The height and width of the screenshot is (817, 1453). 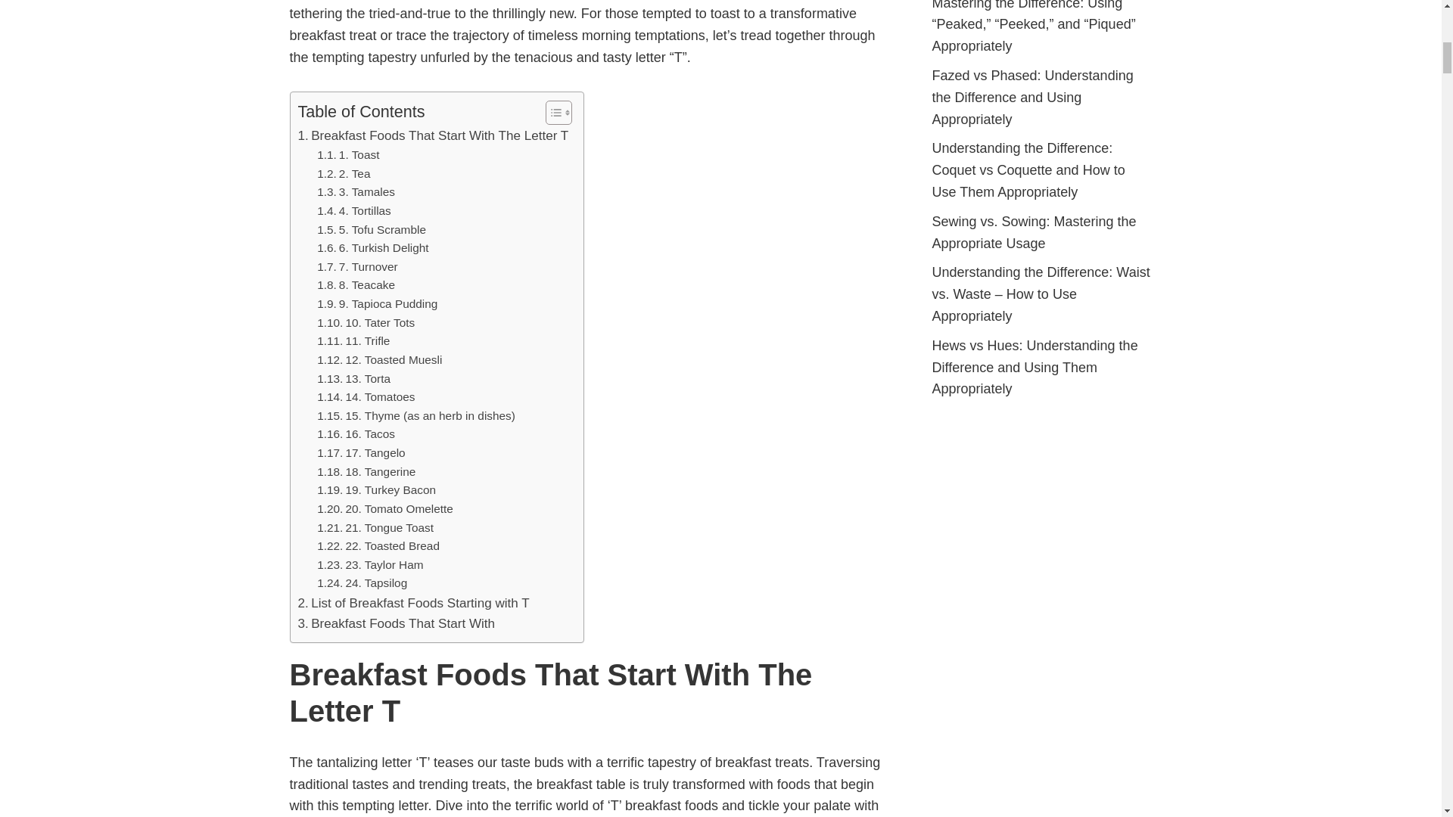 What do you see at coordinates (372, 248) in the screenshot?
I see `6. Turkish Delight` at bounding box center [372, 248].